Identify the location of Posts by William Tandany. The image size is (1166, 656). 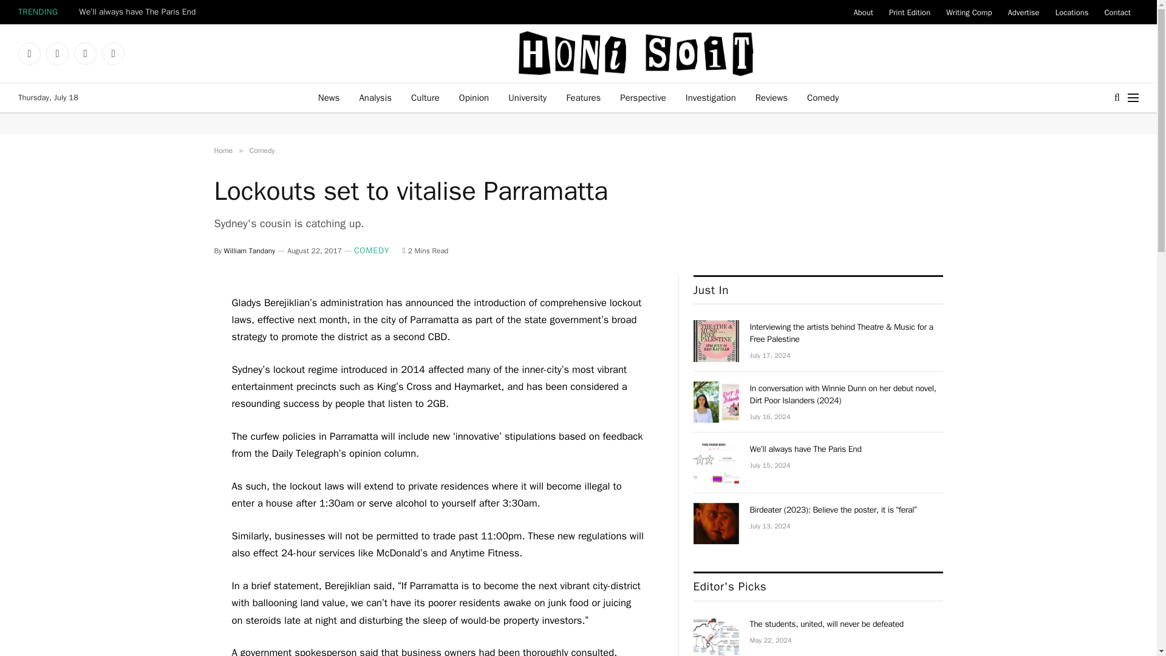
(249, 251).